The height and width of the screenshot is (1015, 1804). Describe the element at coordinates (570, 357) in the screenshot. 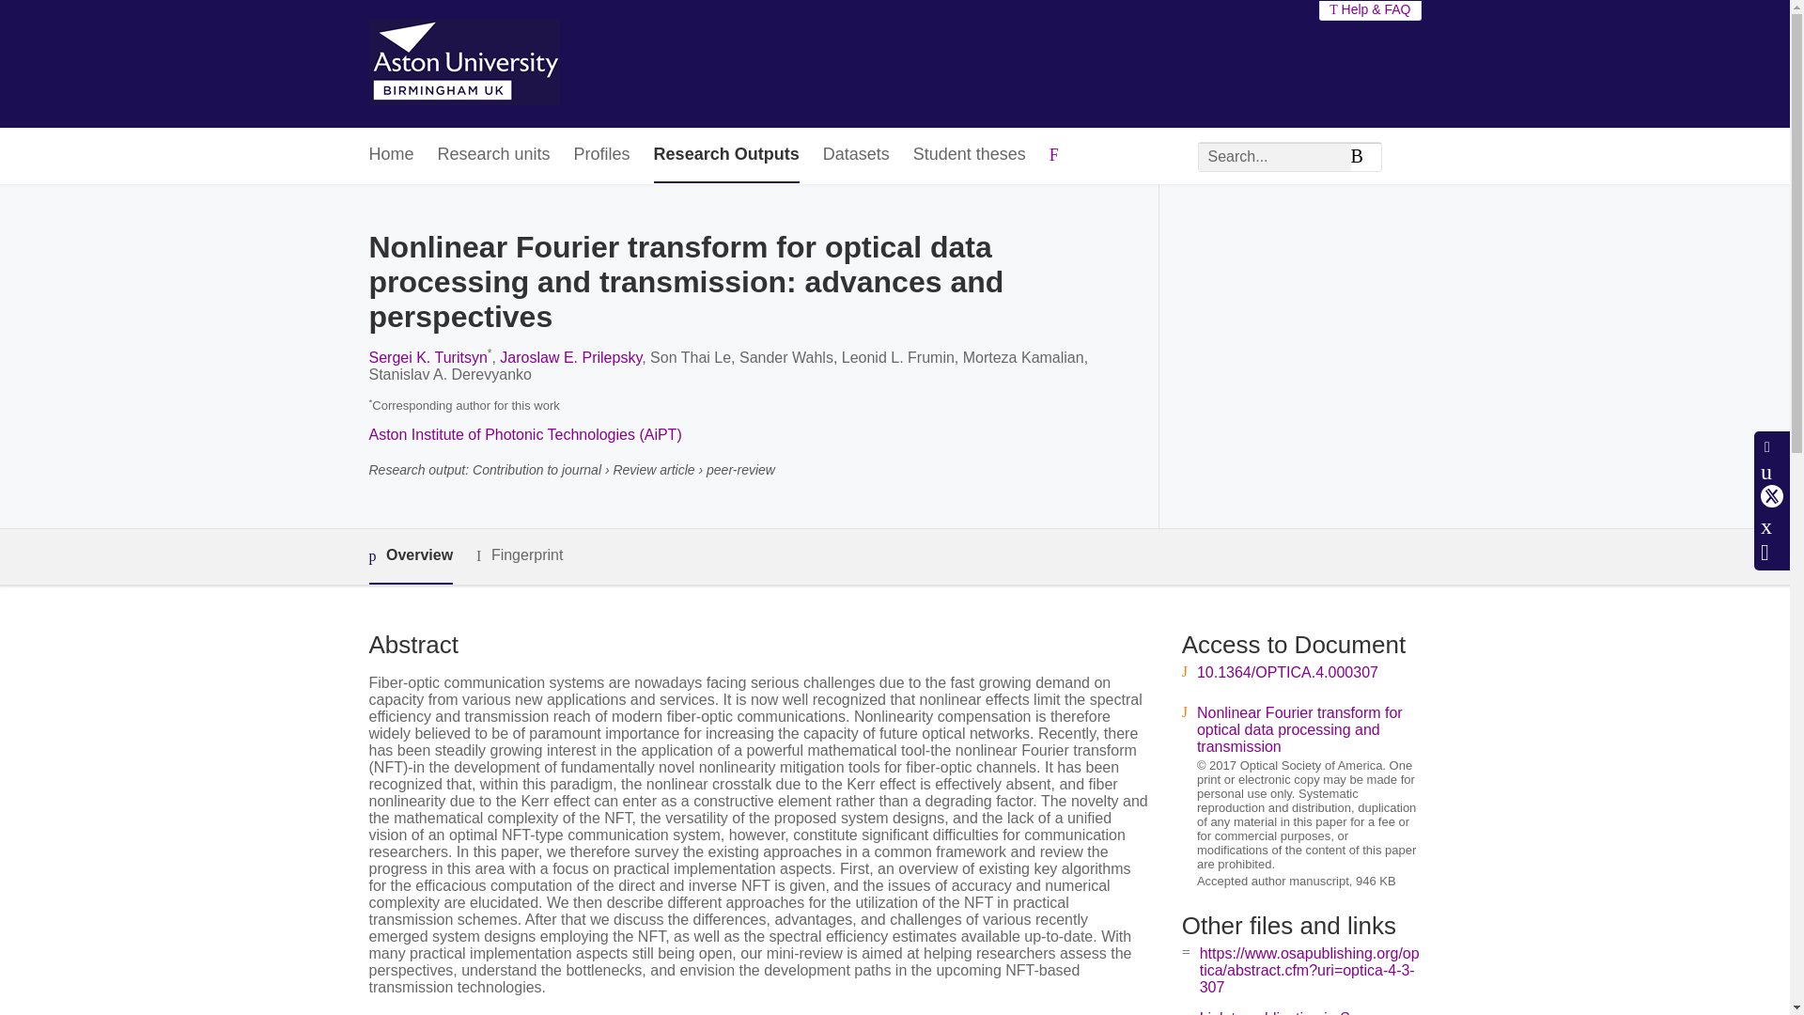

I see `Jaroslaw E. Prilepsky` at that location.